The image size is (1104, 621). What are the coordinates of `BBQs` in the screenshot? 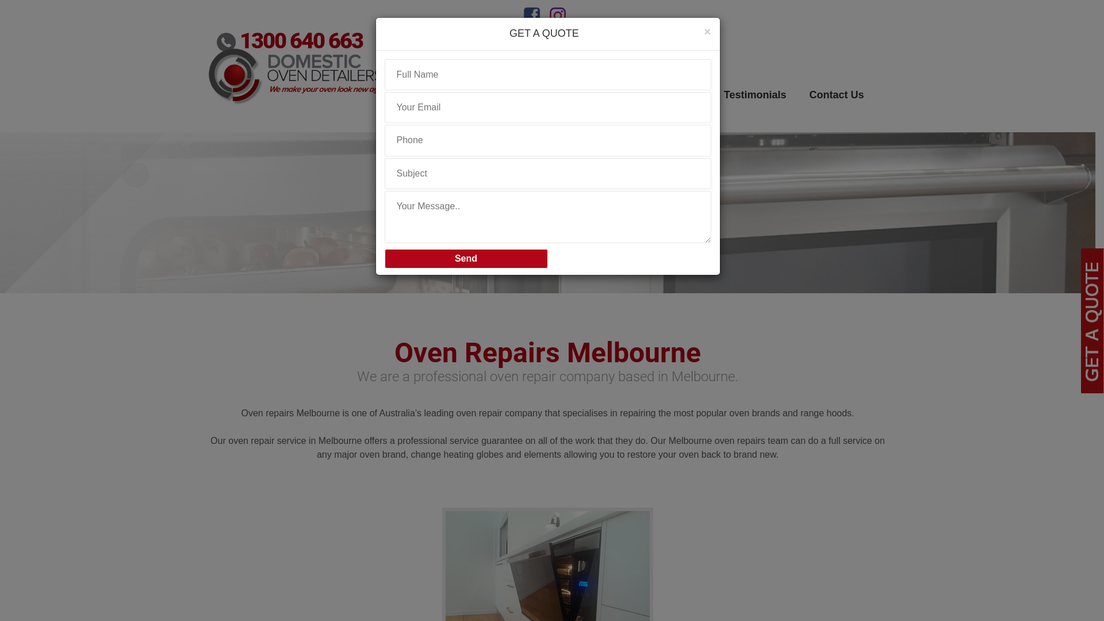 It's located at (627, 108).